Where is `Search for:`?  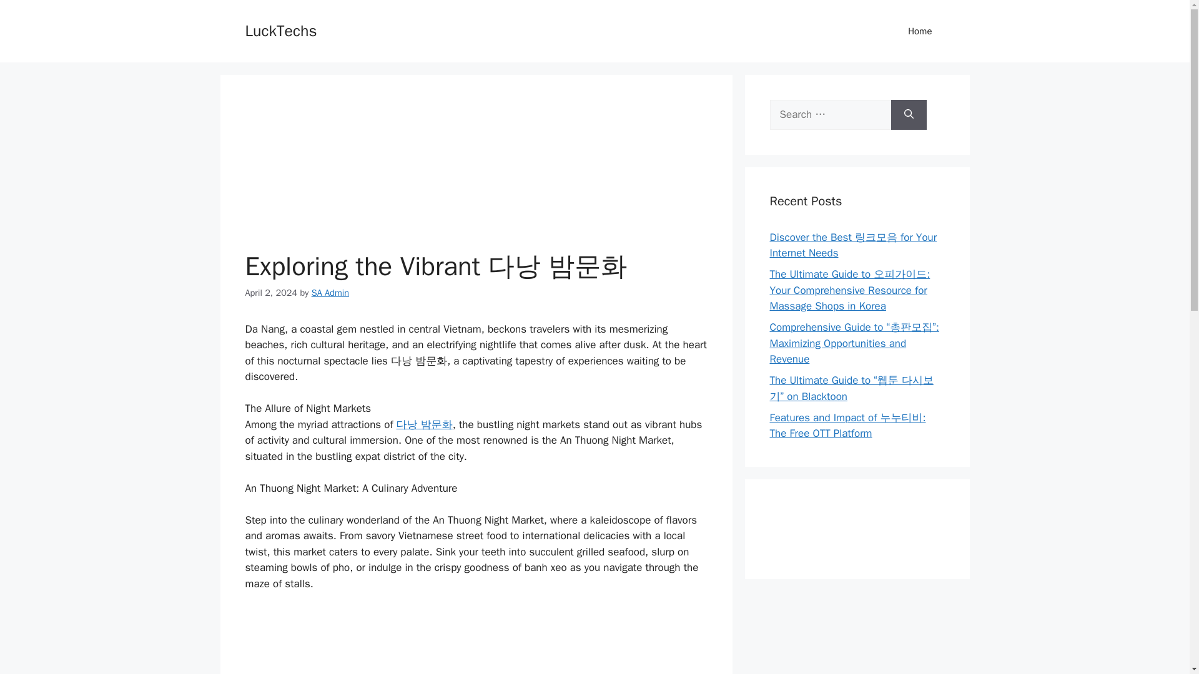
Search for: is located at coordinates (830, 115).